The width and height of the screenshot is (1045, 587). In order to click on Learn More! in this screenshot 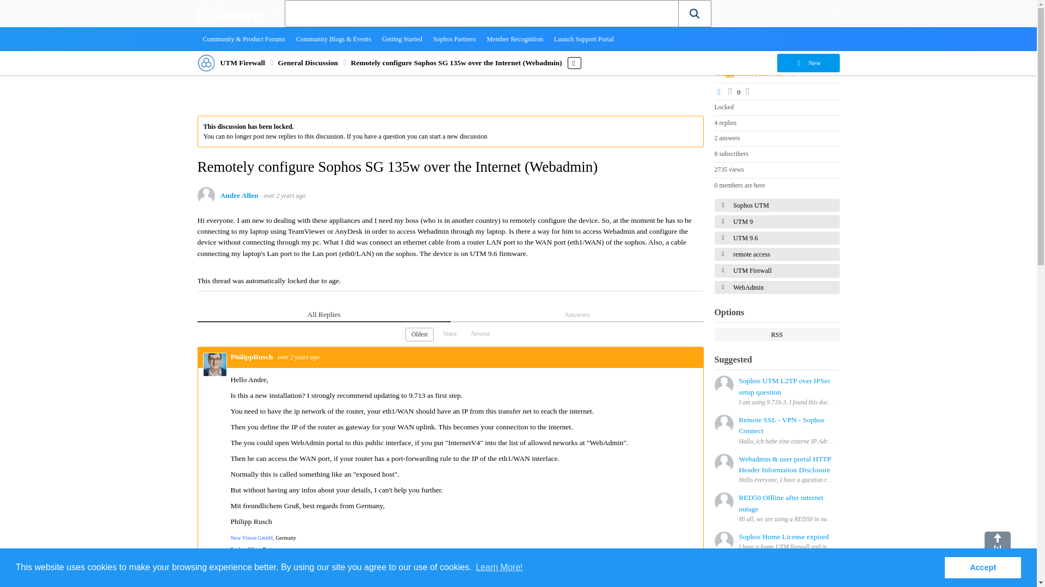, I will do `click(499, 567)`.